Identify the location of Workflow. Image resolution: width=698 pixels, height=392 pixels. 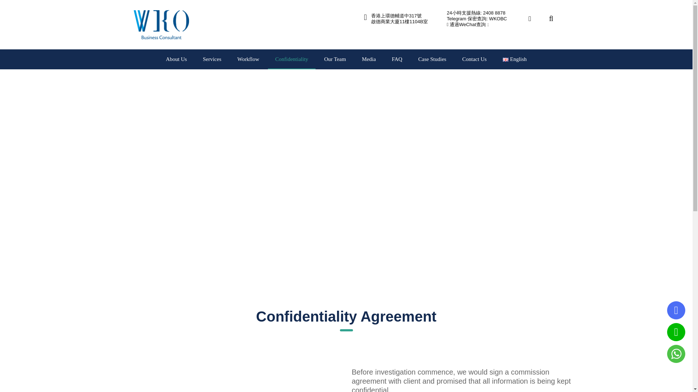
(248, 60).